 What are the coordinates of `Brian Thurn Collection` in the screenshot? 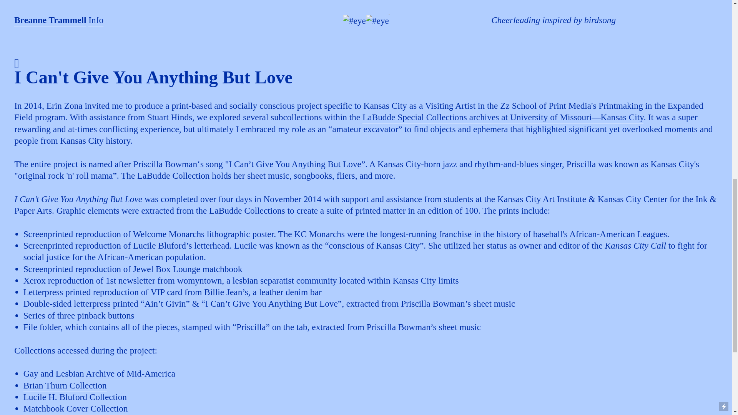 It's located at (65, 386).